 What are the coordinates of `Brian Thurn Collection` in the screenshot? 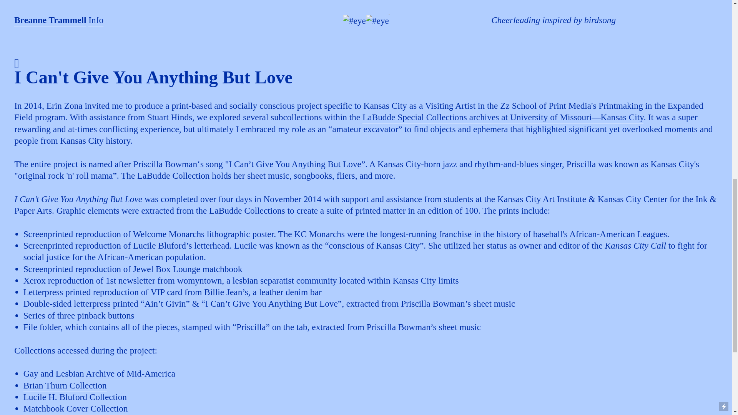 It's located at (65, 386).